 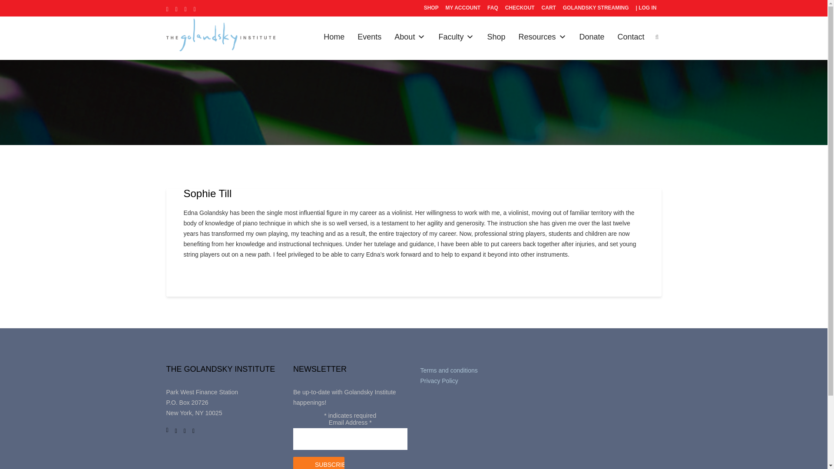 I want to click on SHOP, so click(x=431, y=8).